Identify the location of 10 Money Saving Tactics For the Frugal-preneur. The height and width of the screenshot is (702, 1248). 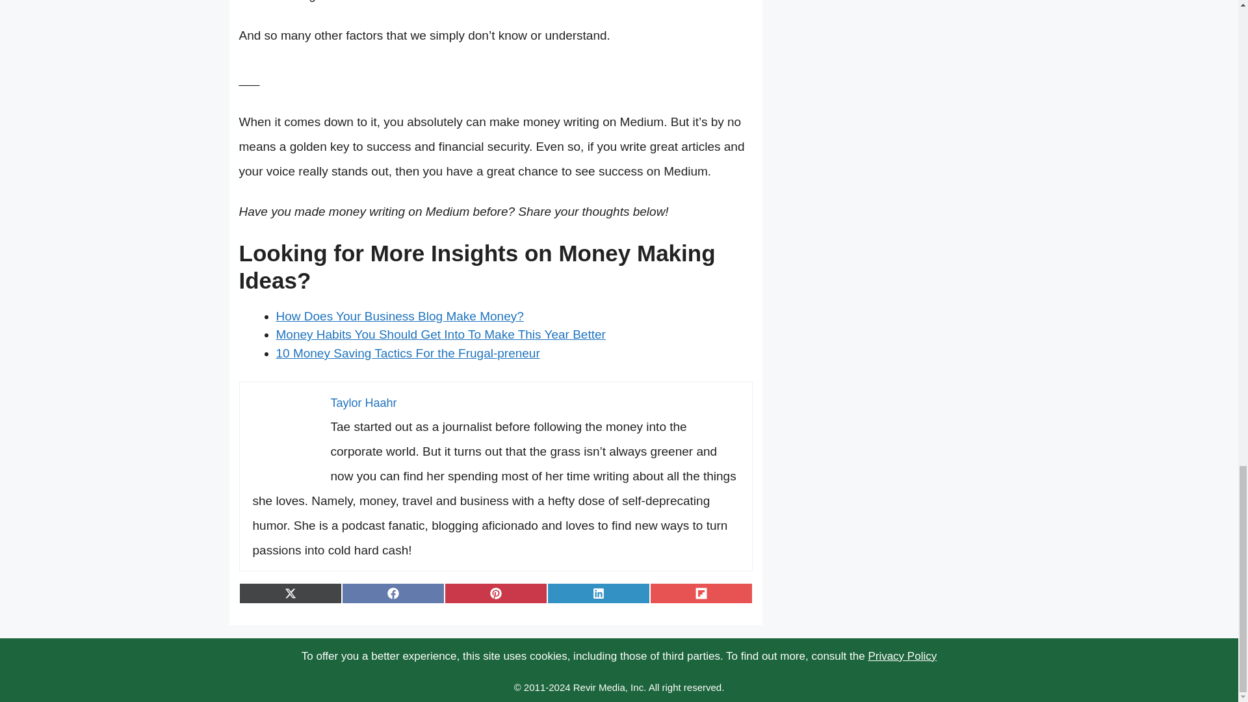
(407, 354).